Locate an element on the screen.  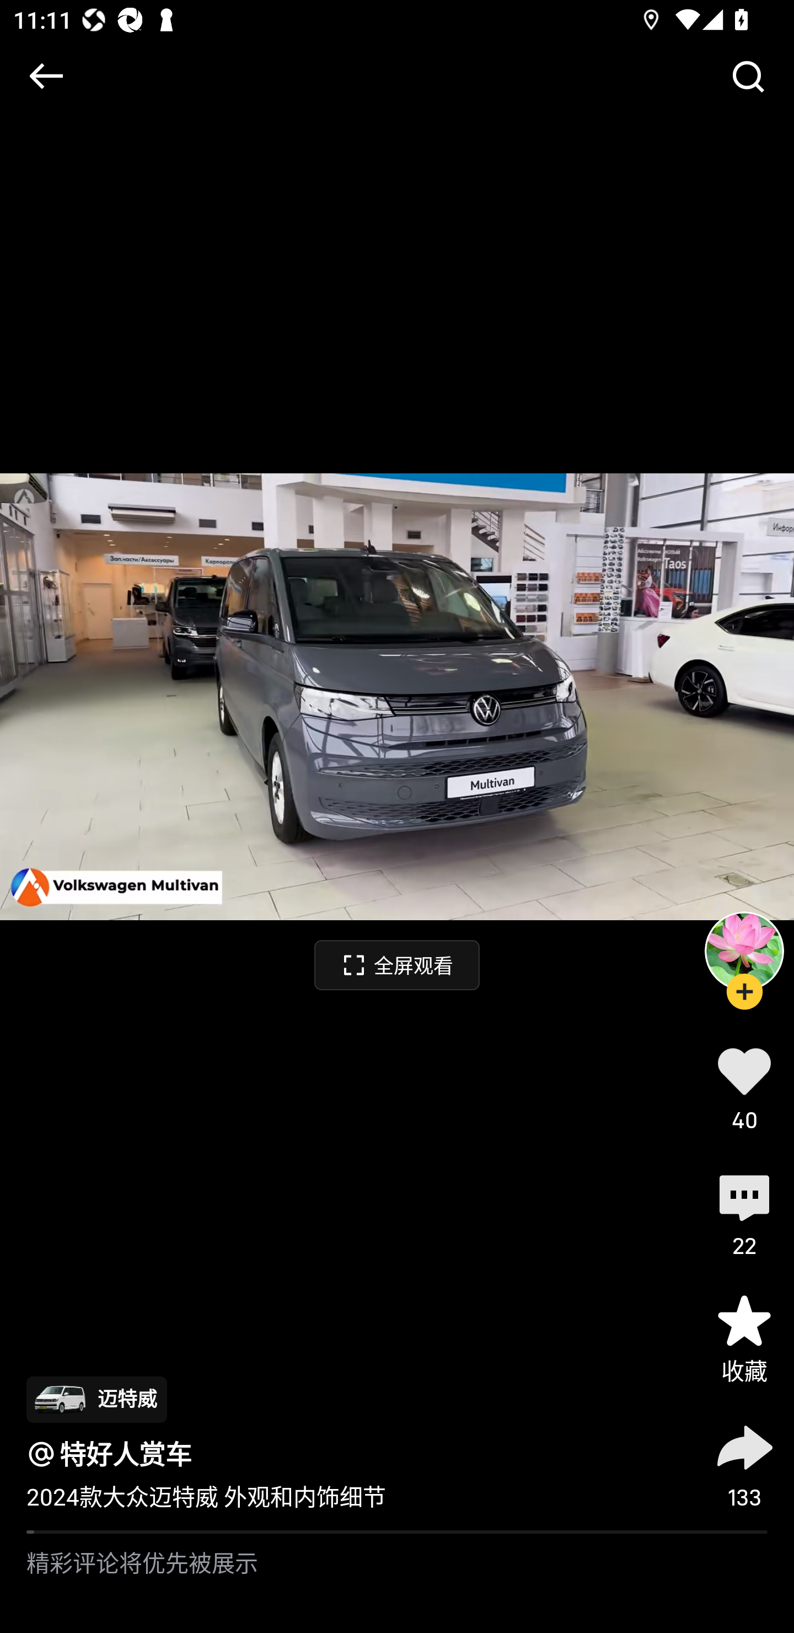
 is located at coordinates (748, 76).